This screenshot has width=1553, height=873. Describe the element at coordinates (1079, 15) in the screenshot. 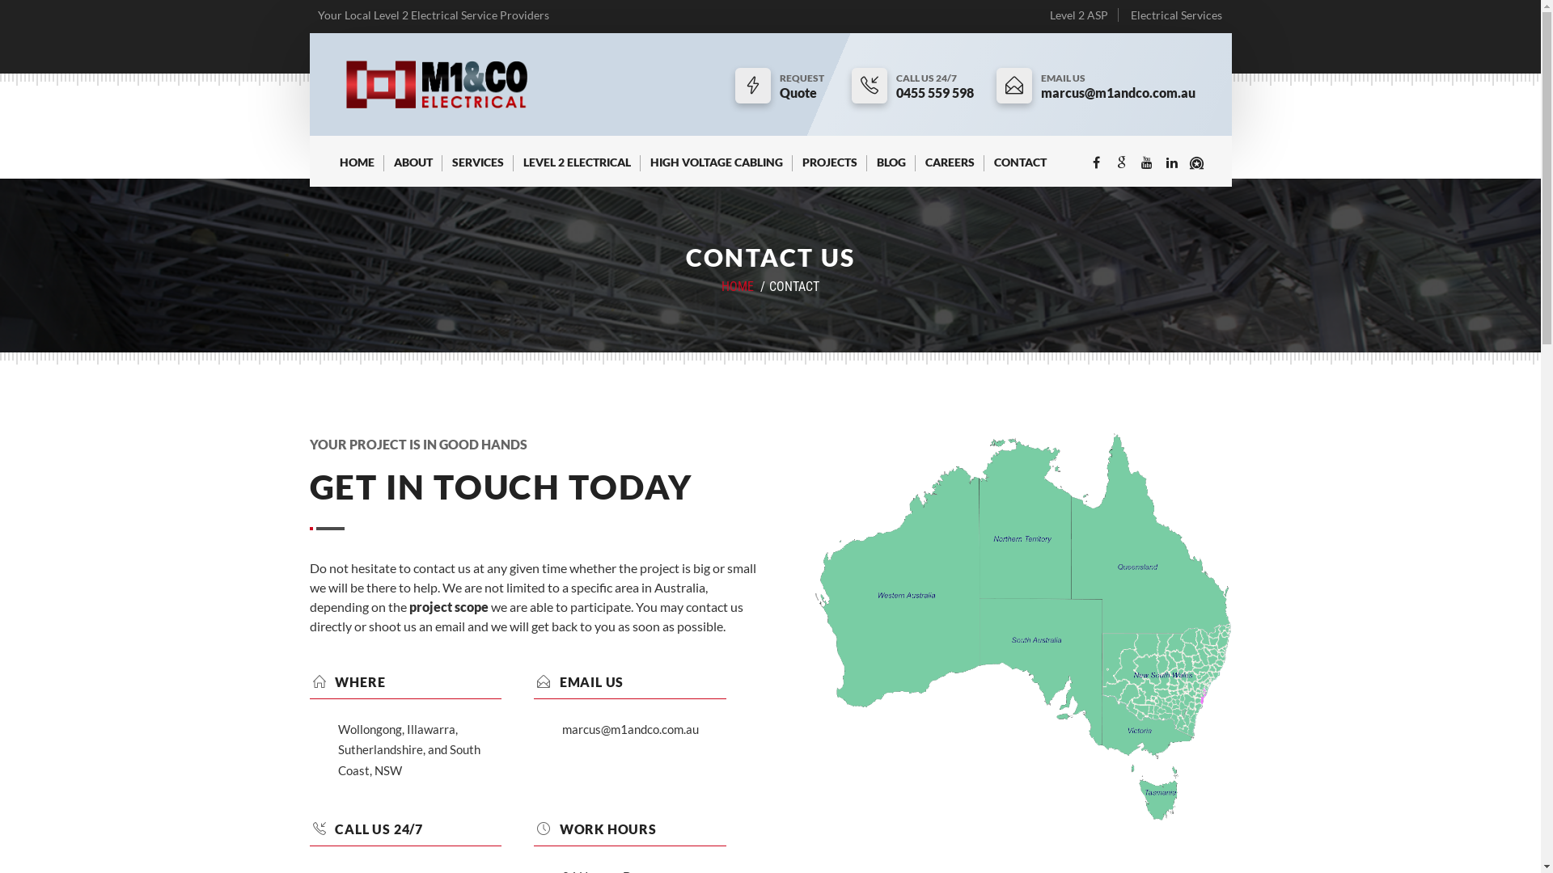

I see `Level 2 ASP` at that location.